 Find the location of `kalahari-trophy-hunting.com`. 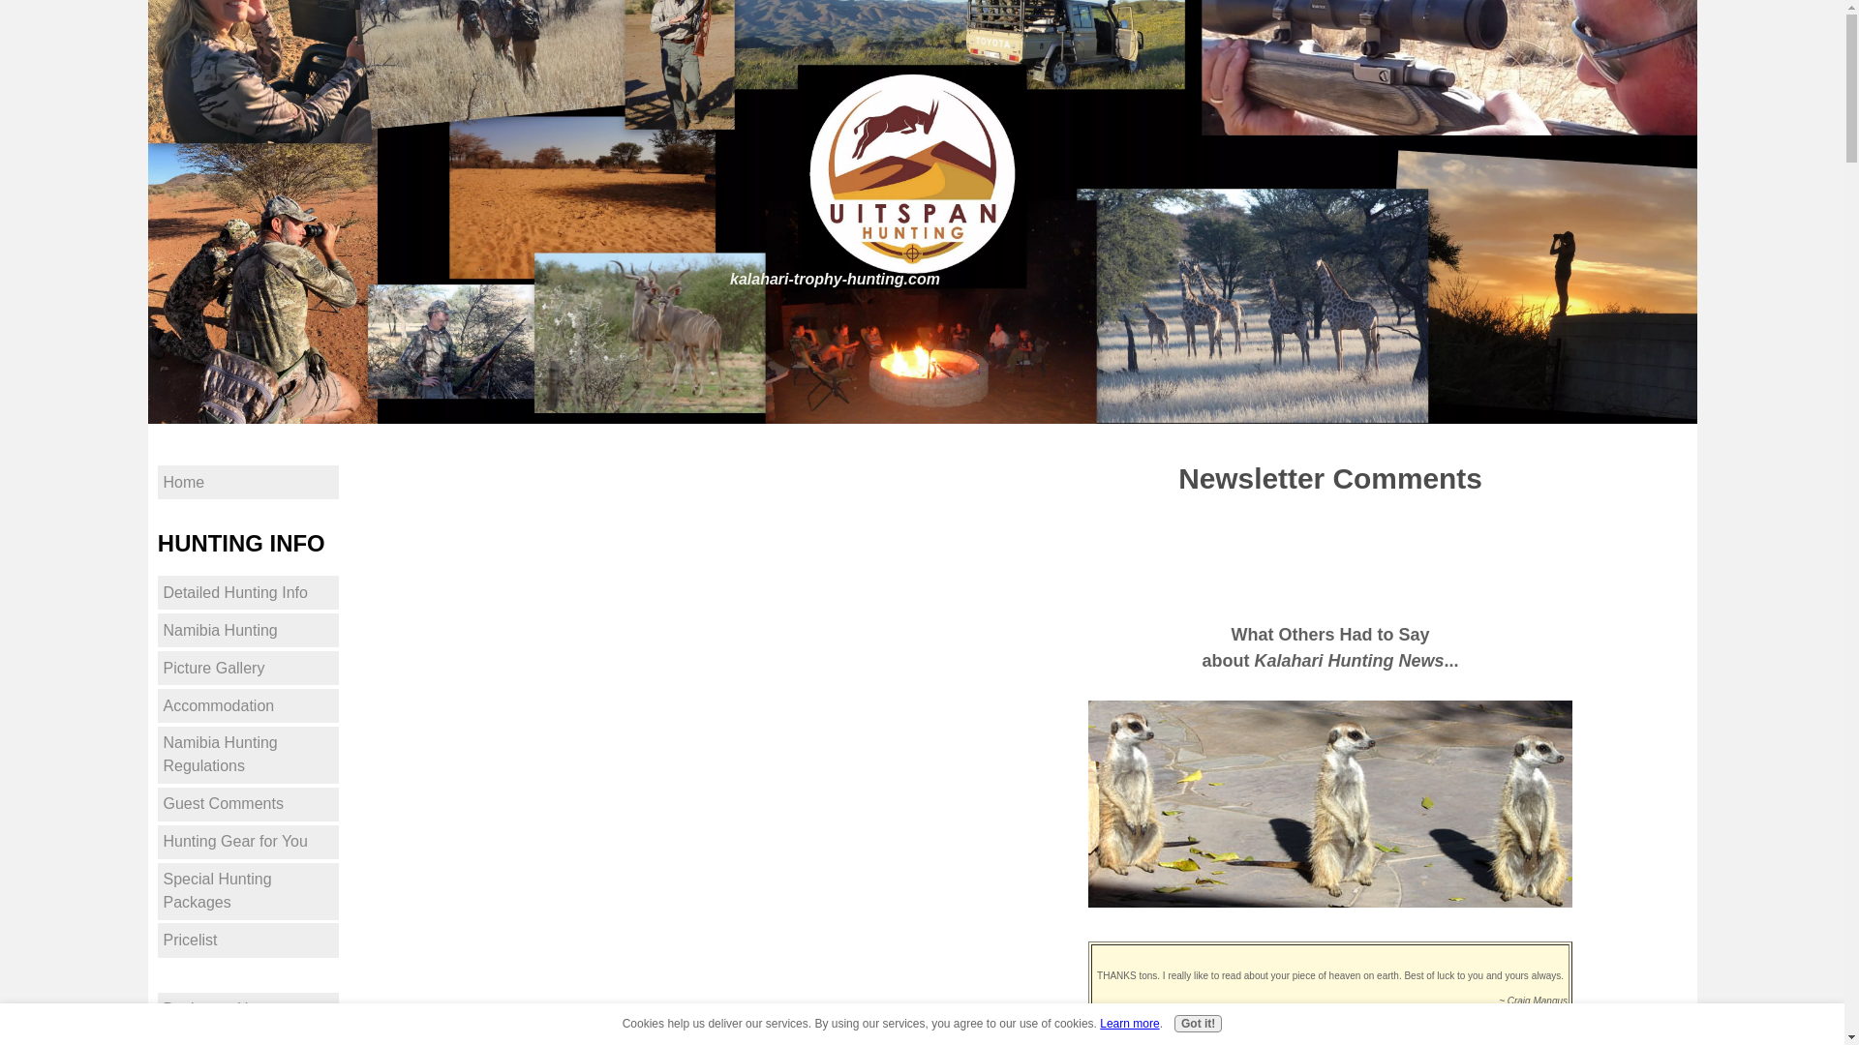

kalahari-trophy-hunting.com is located at coordinates (835, 279).